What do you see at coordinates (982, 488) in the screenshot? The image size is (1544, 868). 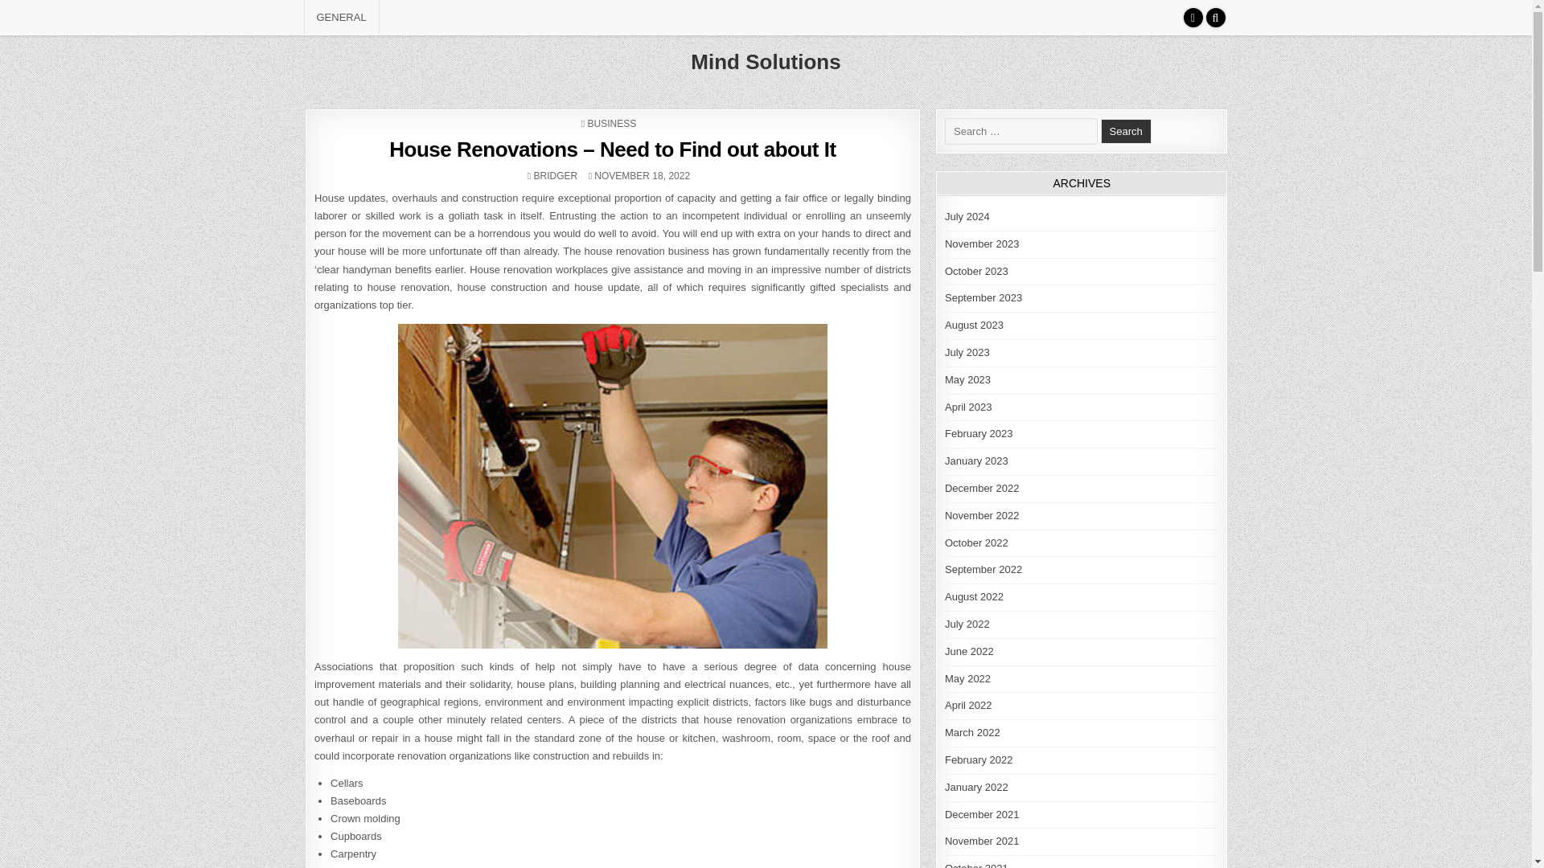 I see `December 2022` at bounding box center [982, 488].